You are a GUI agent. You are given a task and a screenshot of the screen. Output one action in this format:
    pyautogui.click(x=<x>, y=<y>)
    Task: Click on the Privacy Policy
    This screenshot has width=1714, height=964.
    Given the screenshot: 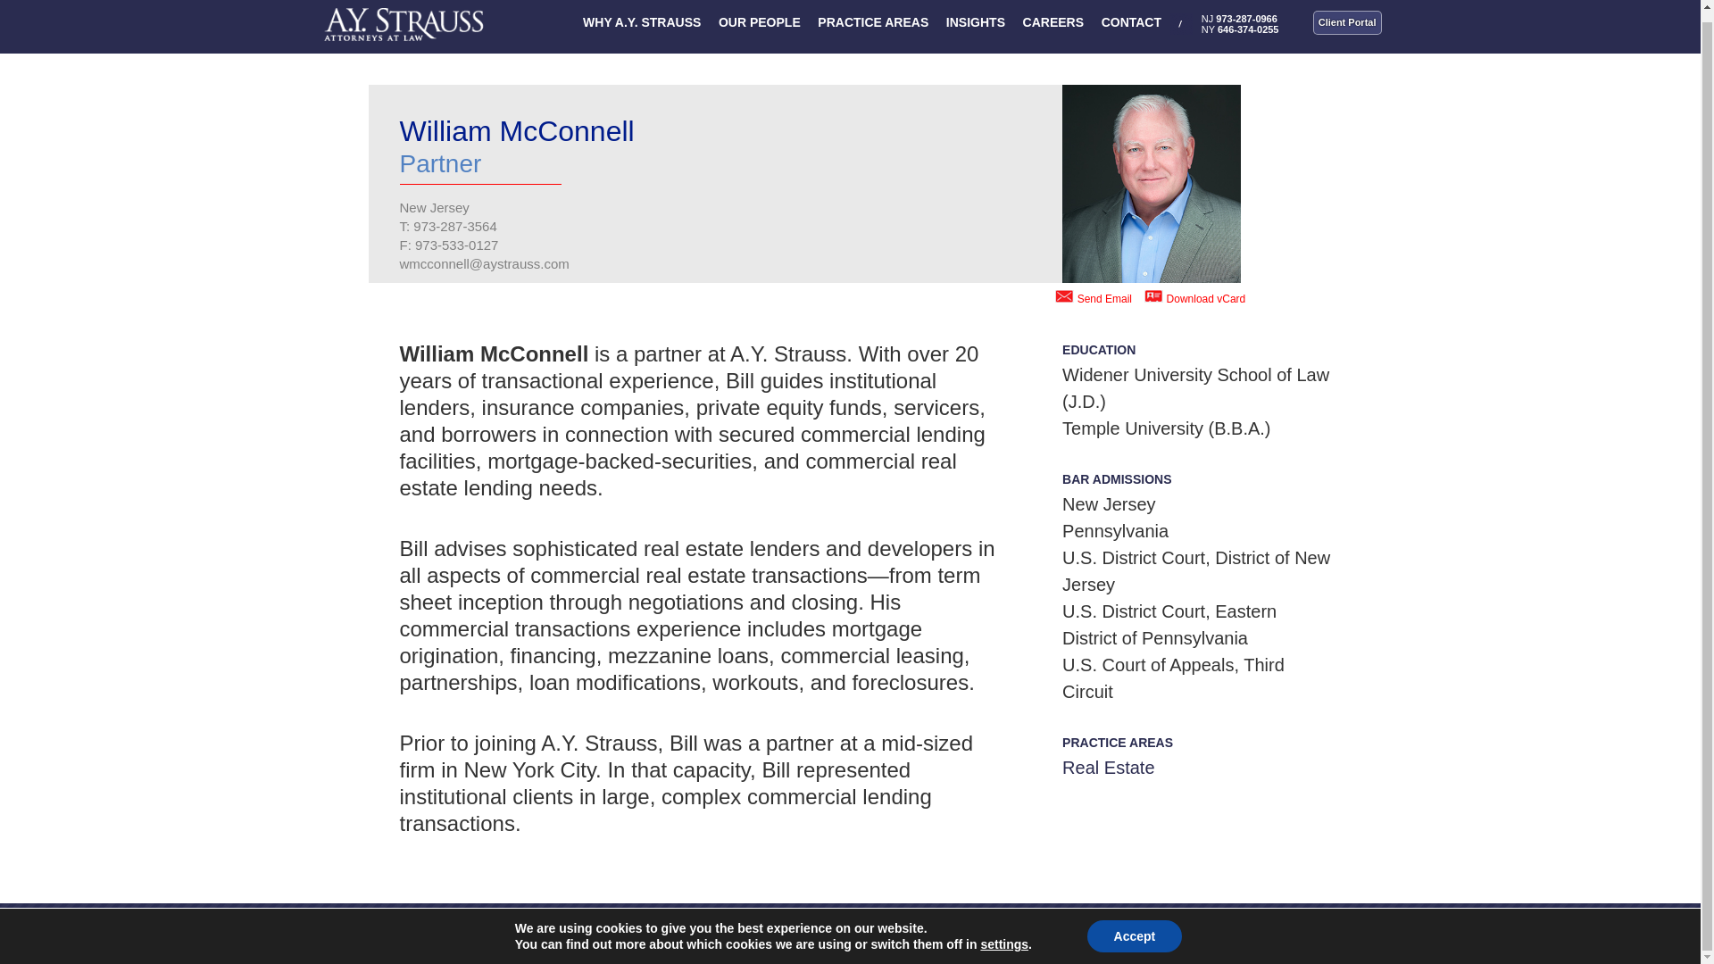 What is the action you would take?
    pyautogui.click(x=1271, y=937)
    